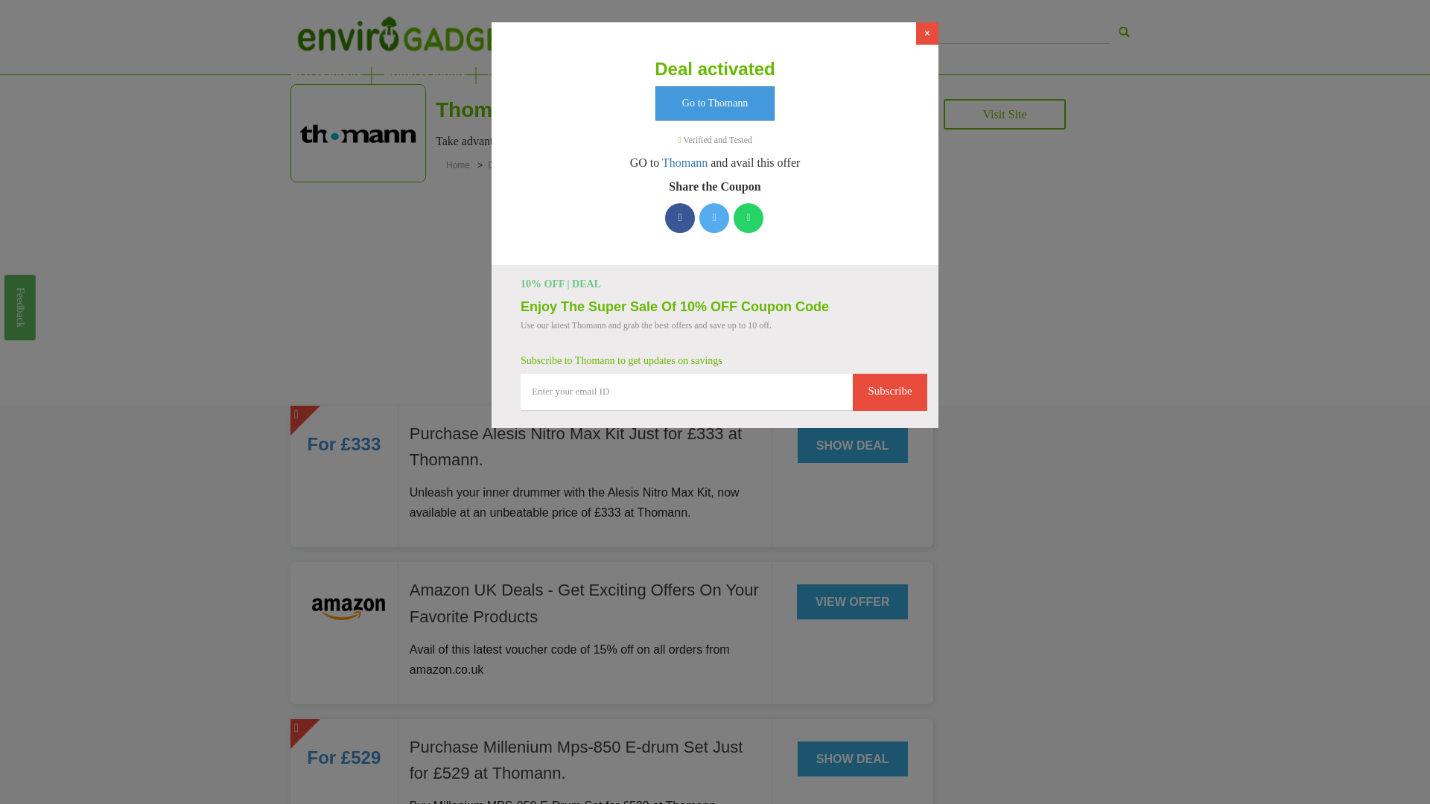 Image resolution: width=1430 pixels, height=804 pixels. I want to click on Blog, so click(702, 74).